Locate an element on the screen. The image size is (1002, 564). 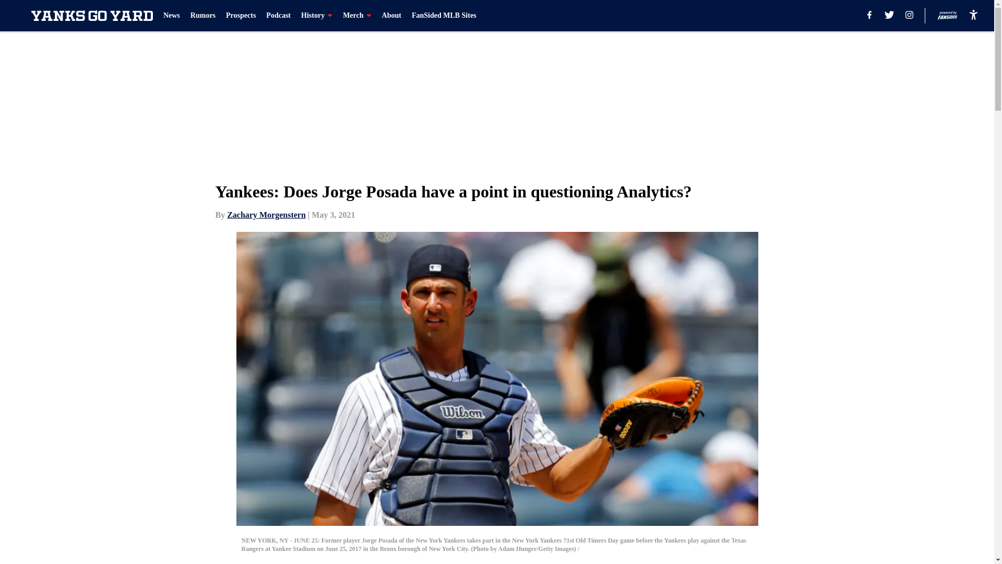
News is located at coordinates (171, 16).